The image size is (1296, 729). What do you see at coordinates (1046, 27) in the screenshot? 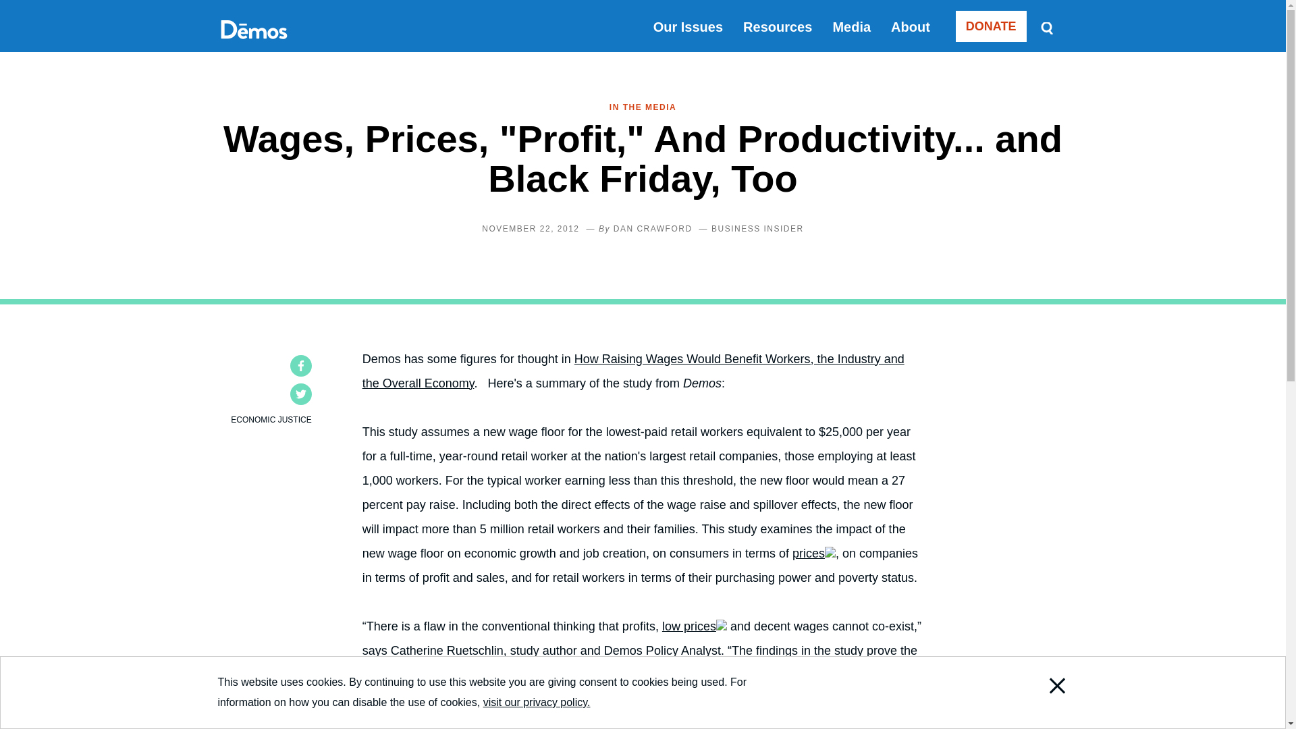
I see `Search` at bounding box center [1046, 27].